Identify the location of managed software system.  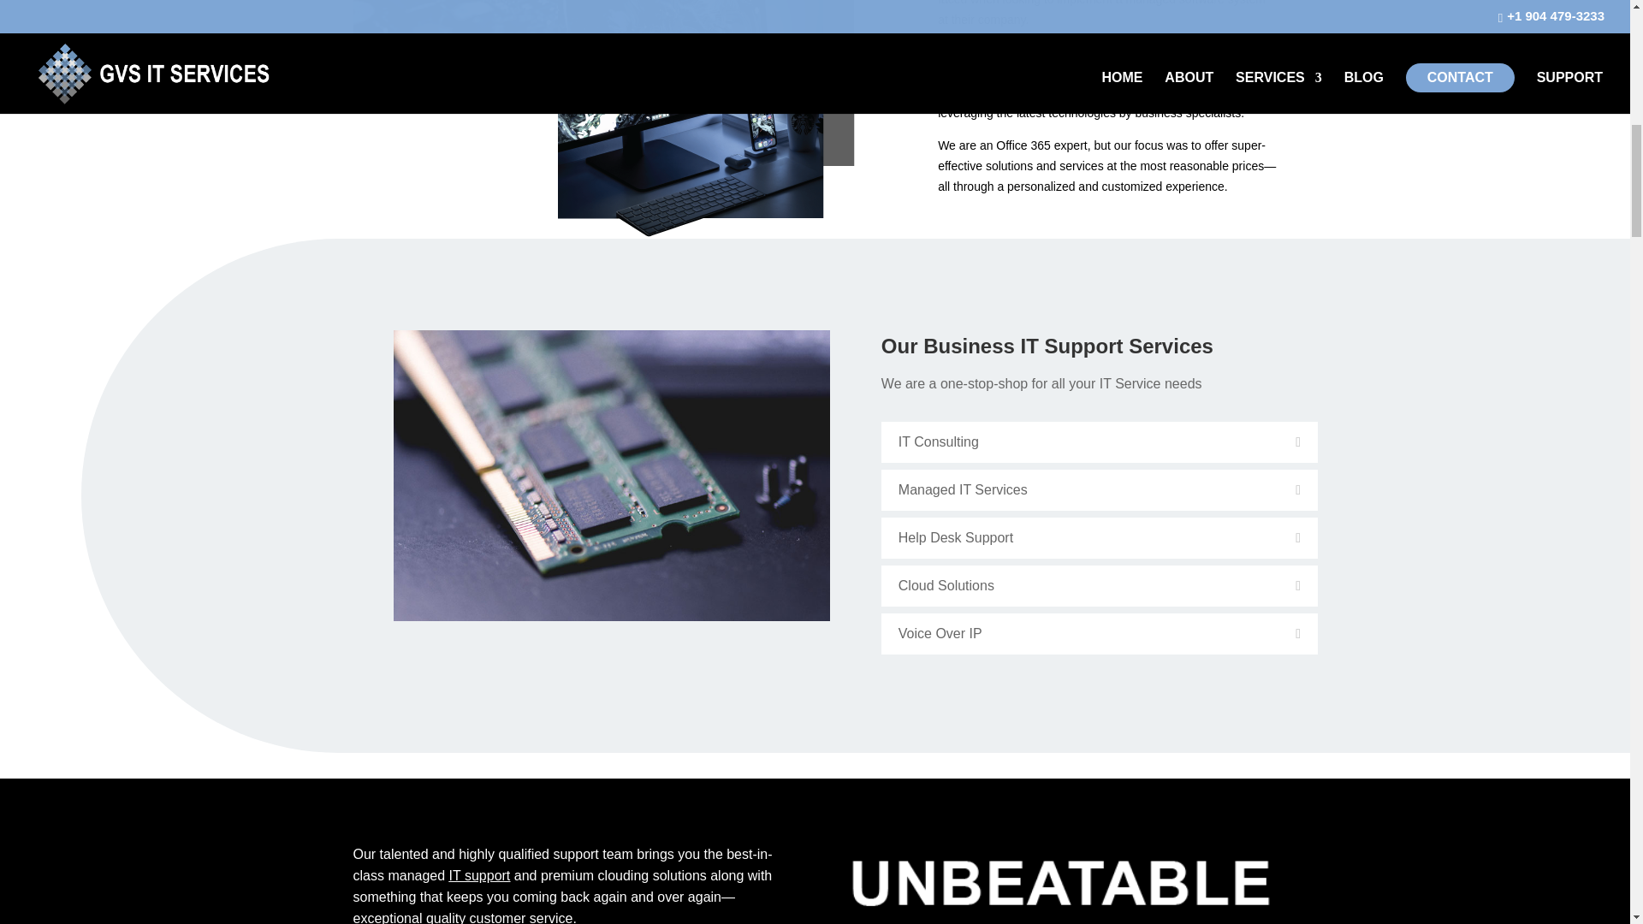
(1195, 3).